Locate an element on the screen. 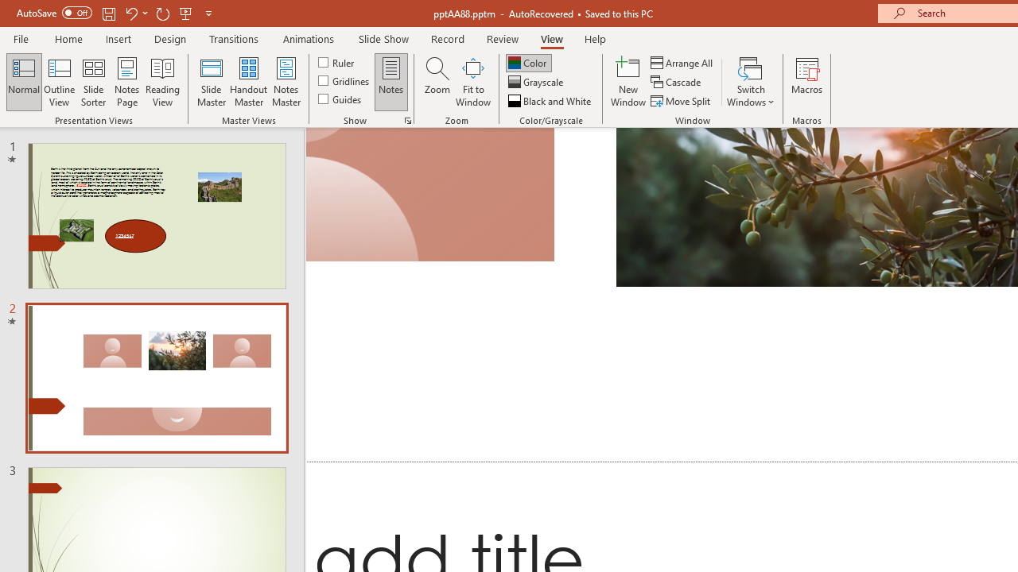 This screenshot has width=1018, height=572. Grid Settings... is located at coordinates (407, 121).